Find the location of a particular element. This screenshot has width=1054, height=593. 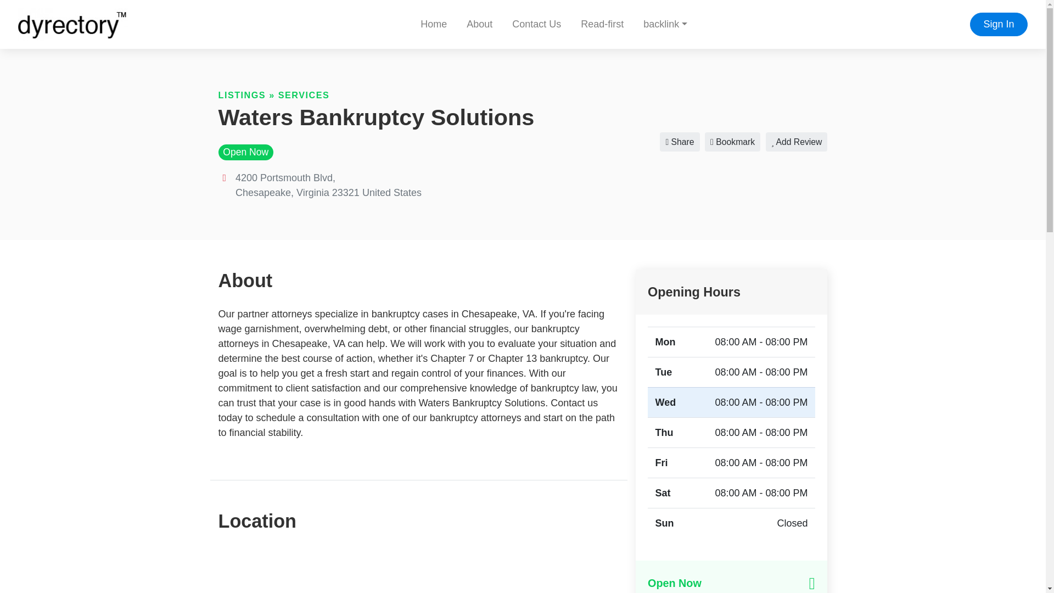

Bookmark is located at coordinates (732, 142).